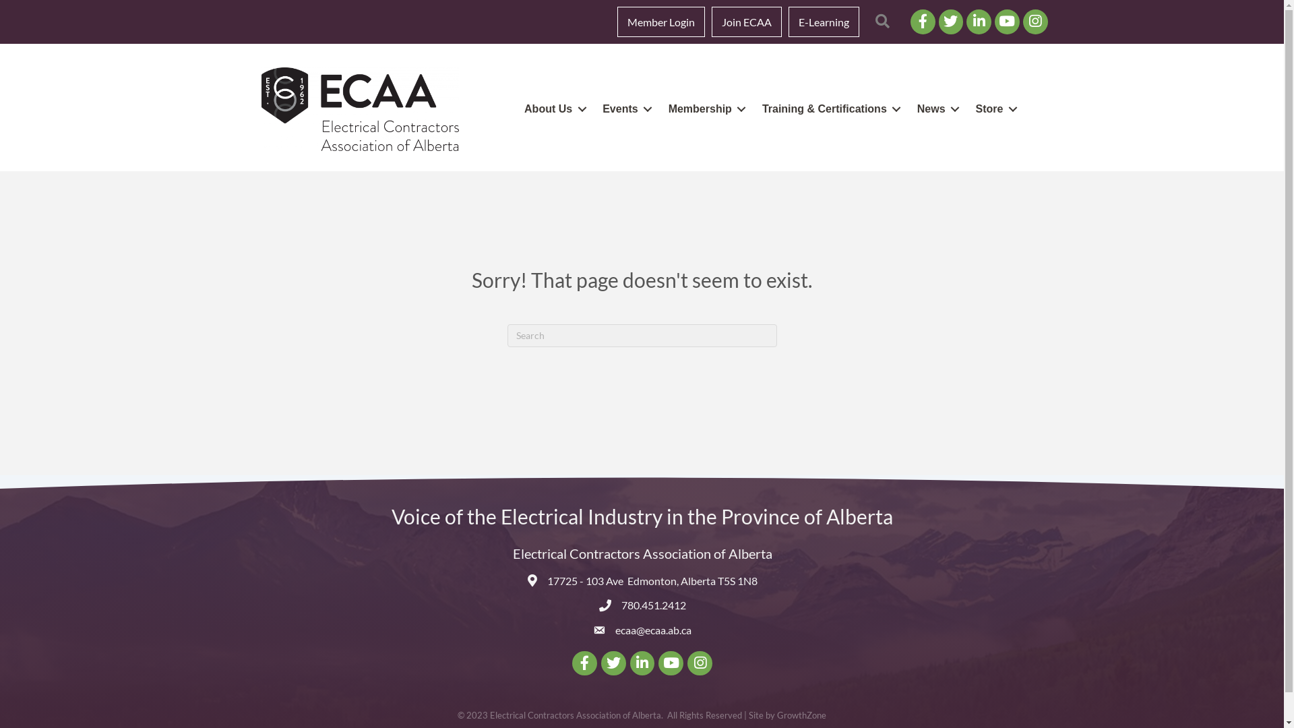  Describe the element at coordinates (553, 109) in the screenshot. I see `About Us` at that location.